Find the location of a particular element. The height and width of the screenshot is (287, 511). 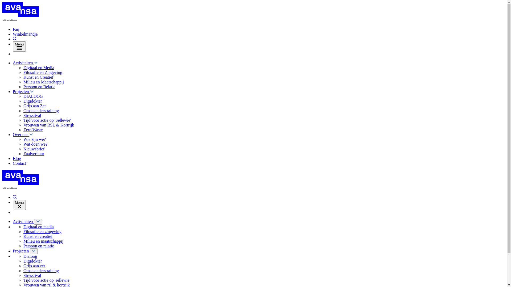

Blog is located at coordinates (17, 158).